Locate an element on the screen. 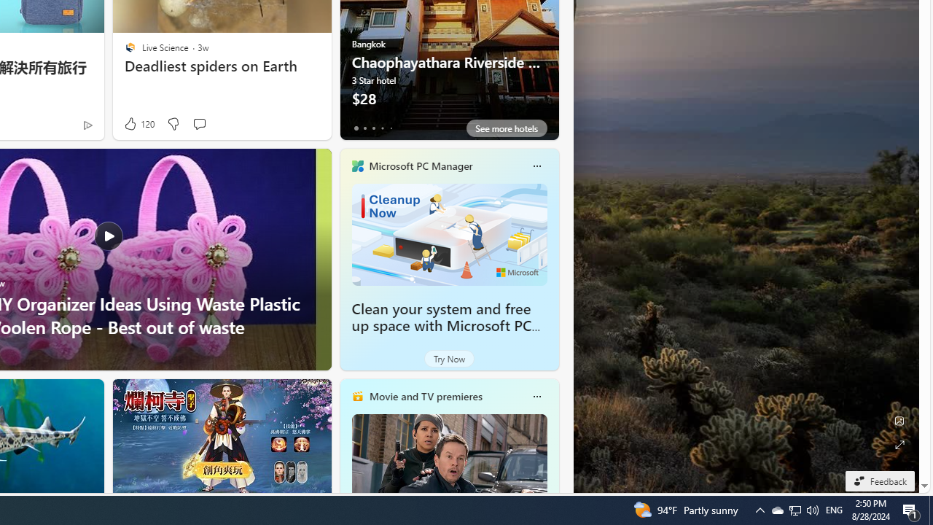  Start the conversation is located at coordinates (198, 124).